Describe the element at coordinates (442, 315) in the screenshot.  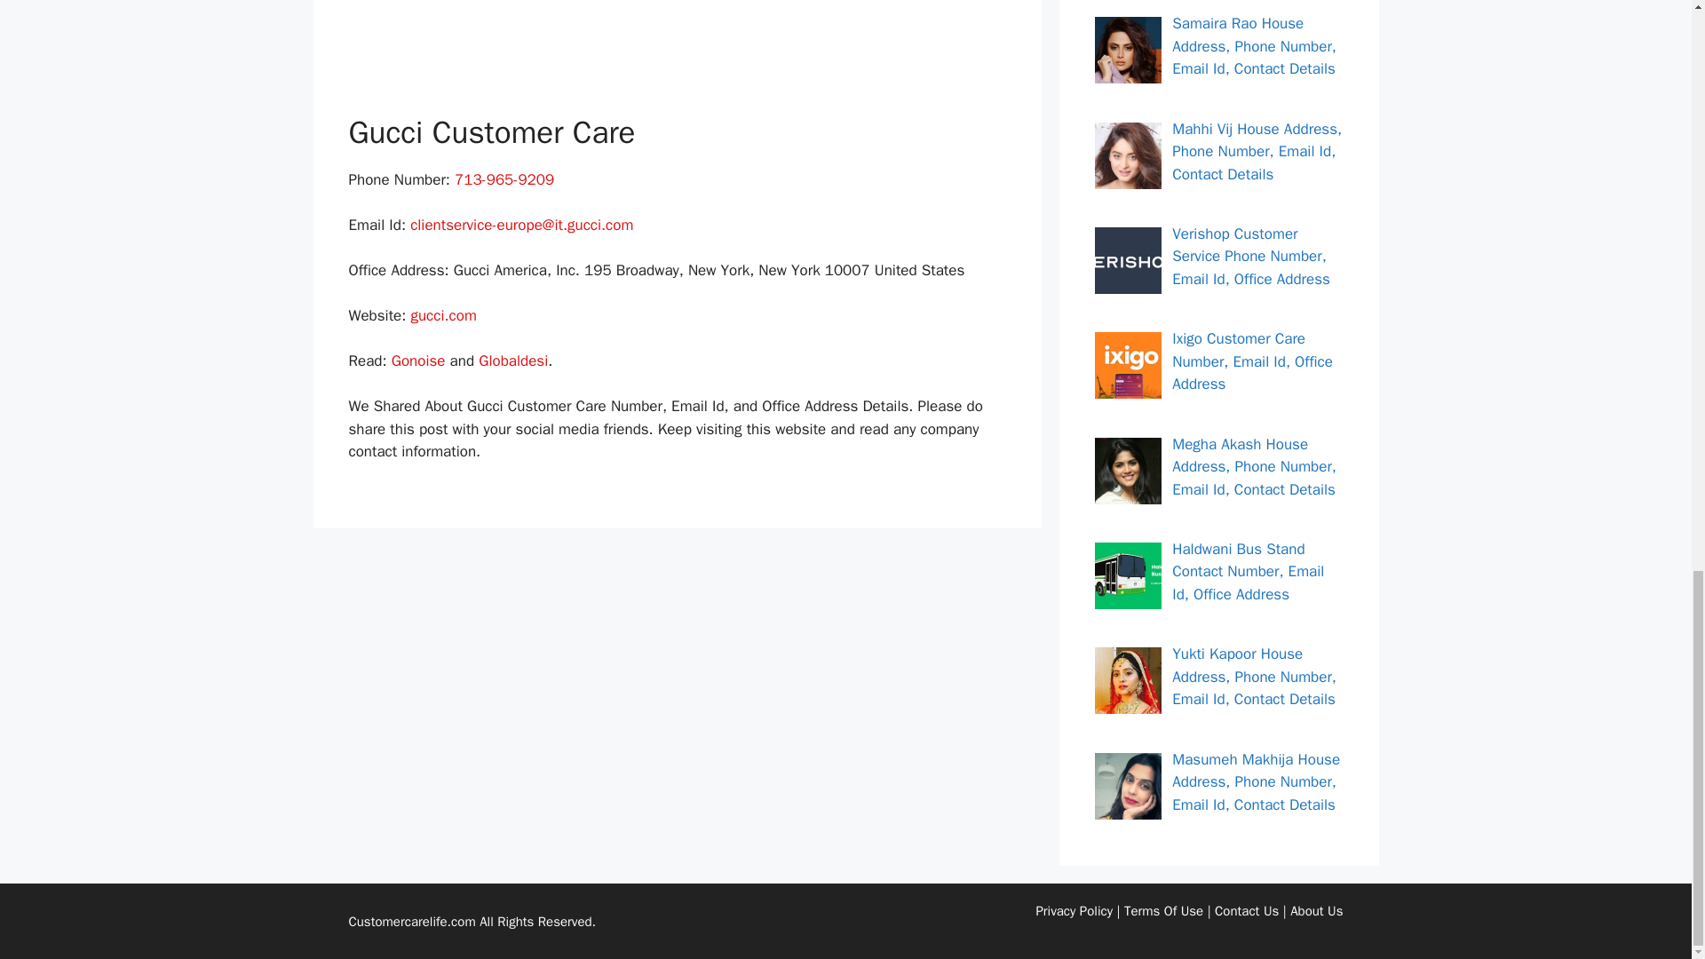
I see `gucci.com` at that location.